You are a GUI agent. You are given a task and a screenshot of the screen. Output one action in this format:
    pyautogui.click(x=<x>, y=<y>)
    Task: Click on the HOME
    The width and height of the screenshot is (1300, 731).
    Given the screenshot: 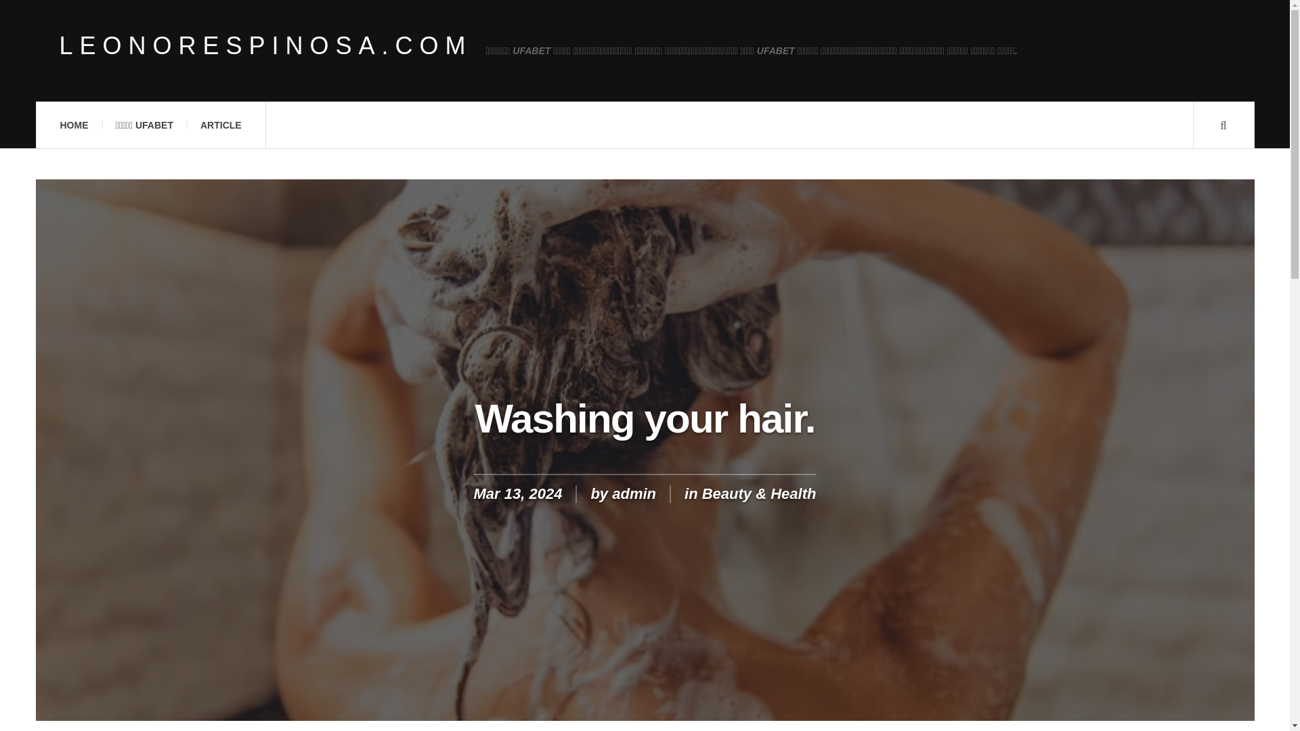 What is the action you would take?
    pyautogui.click(x=73, y=125)
    